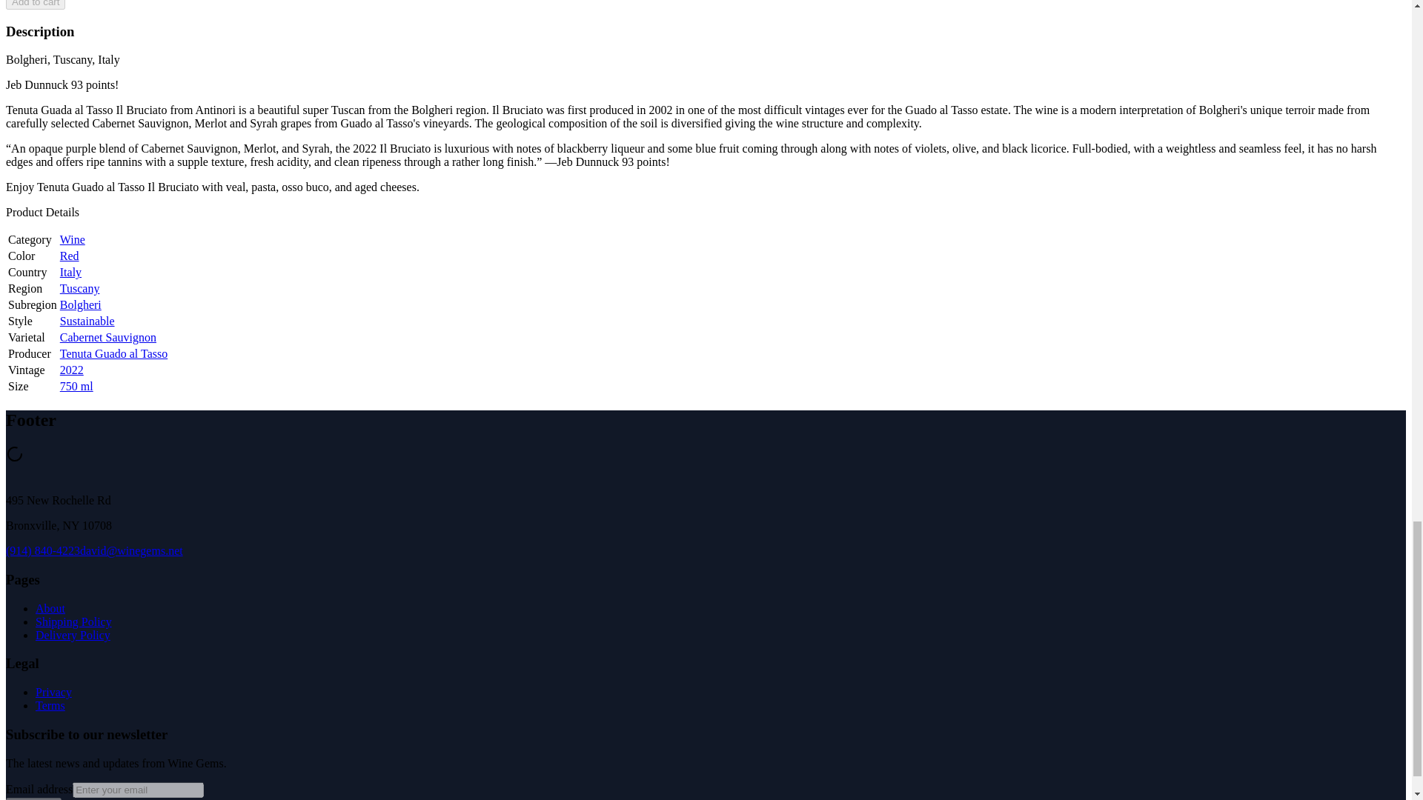  What do you see at coordinates (87, 321) in the screenshot?
I see `Sustainable` at bounding box center [87, 321].